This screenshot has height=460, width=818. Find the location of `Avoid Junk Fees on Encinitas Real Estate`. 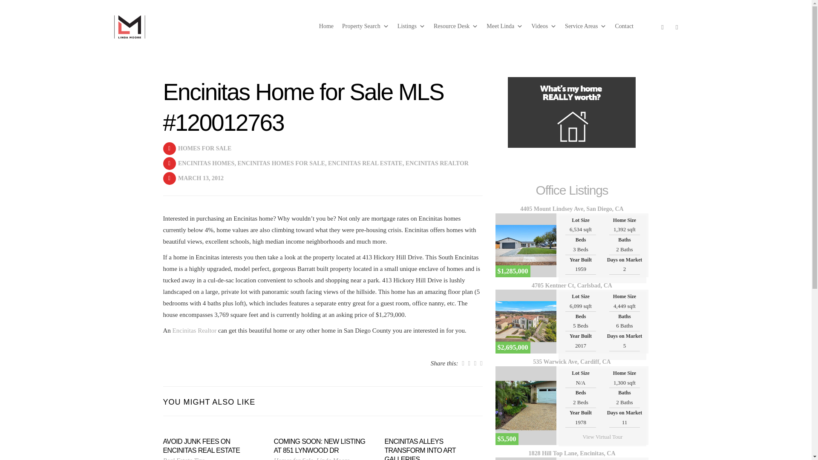

Avoid Junk Fees on Encinitas Real Estate is located at coordinates (212, 446).